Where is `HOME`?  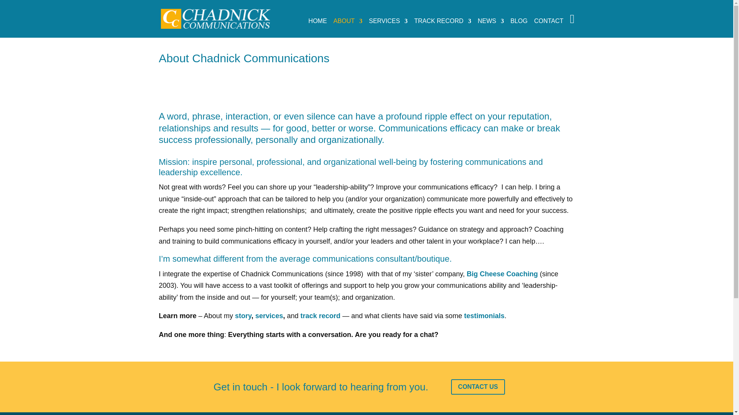
HOME is located at coordinates (317, 27).